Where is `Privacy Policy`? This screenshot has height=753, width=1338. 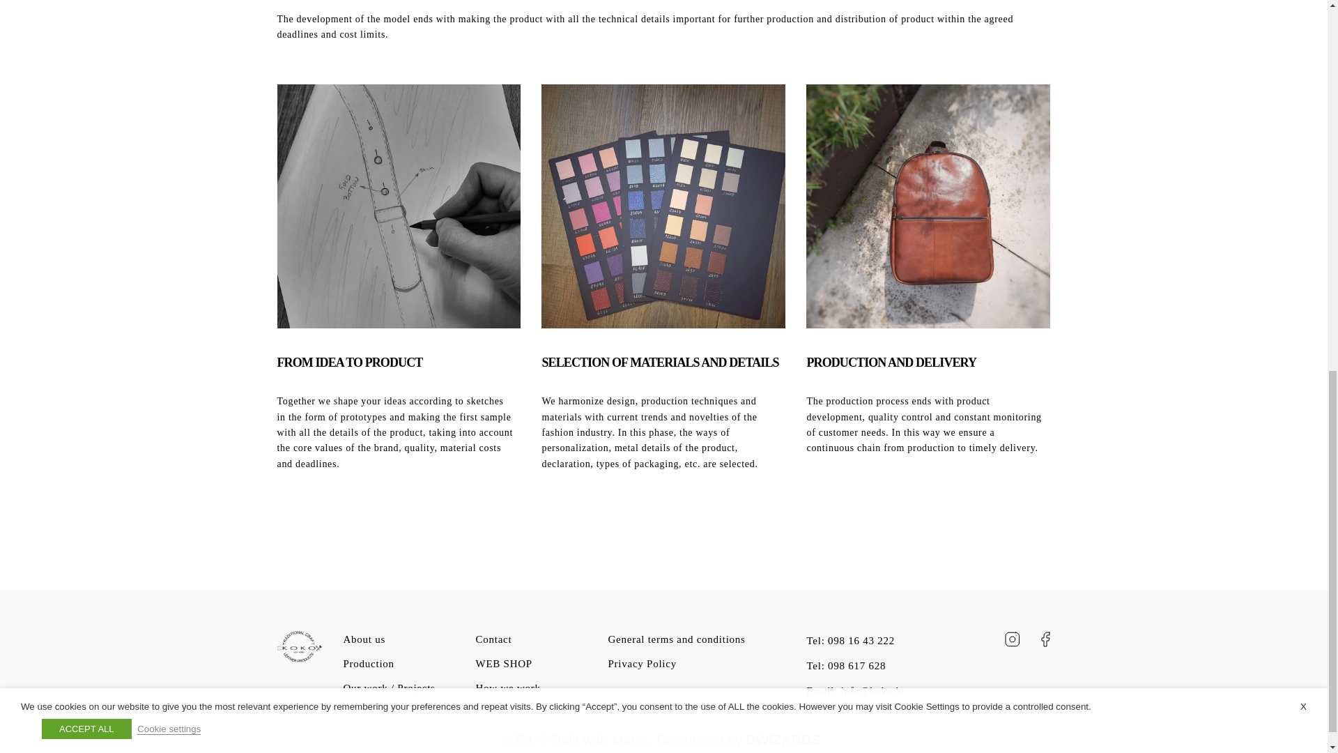
Privacy Policy is located at coordinates (641, 664).